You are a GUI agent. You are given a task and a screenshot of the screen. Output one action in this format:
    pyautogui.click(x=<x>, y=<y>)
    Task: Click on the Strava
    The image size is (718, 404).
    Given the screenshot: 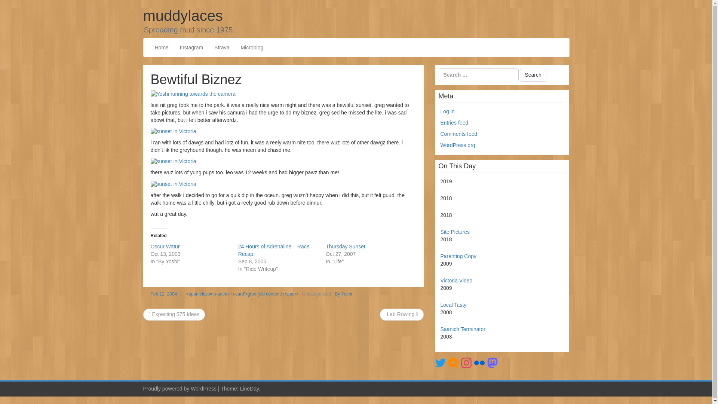 What is the action you would take?
    pyautogui.click(x=221, y=47)
    